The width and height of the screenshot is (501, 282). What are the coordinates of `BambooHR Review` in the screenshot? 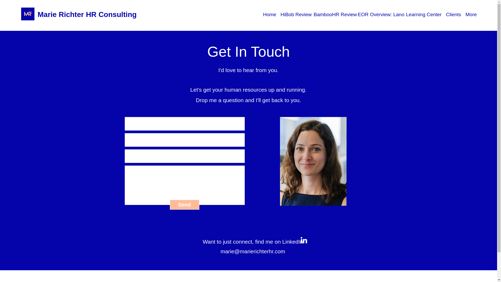 It's located at (333, 15).